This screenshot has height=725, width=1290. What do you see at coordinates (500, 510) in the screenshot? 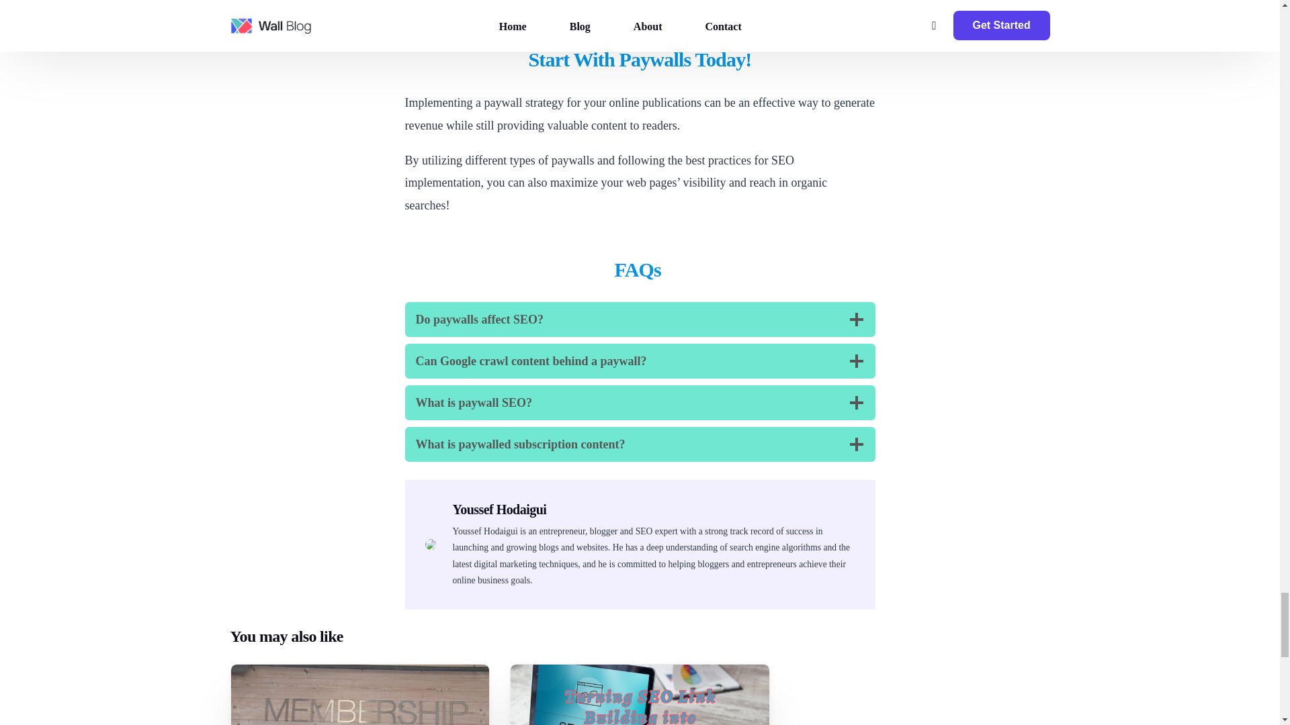
I see `Youssef Hodaigui` at bounding box center [500, 510].